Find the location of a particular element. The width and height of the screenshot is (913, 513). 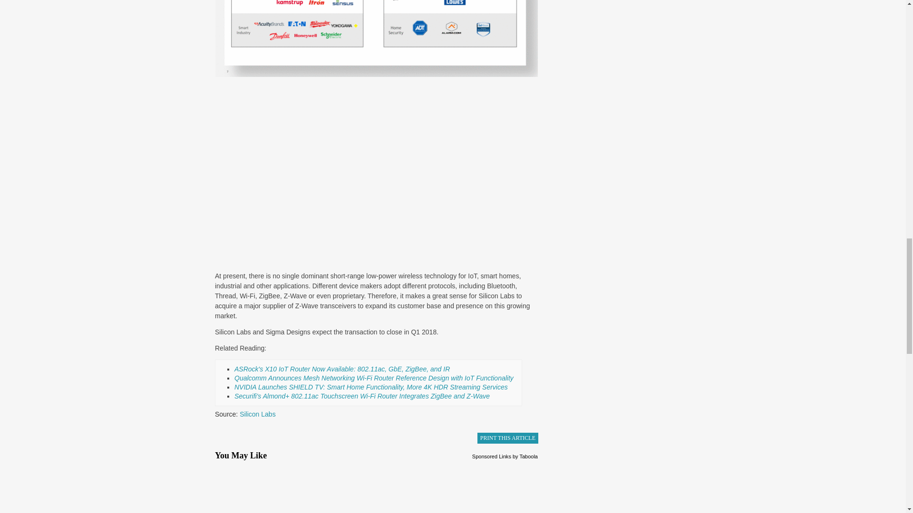

If you own a mouse, play it for 1 minute. is located at coordinates (266, 488).